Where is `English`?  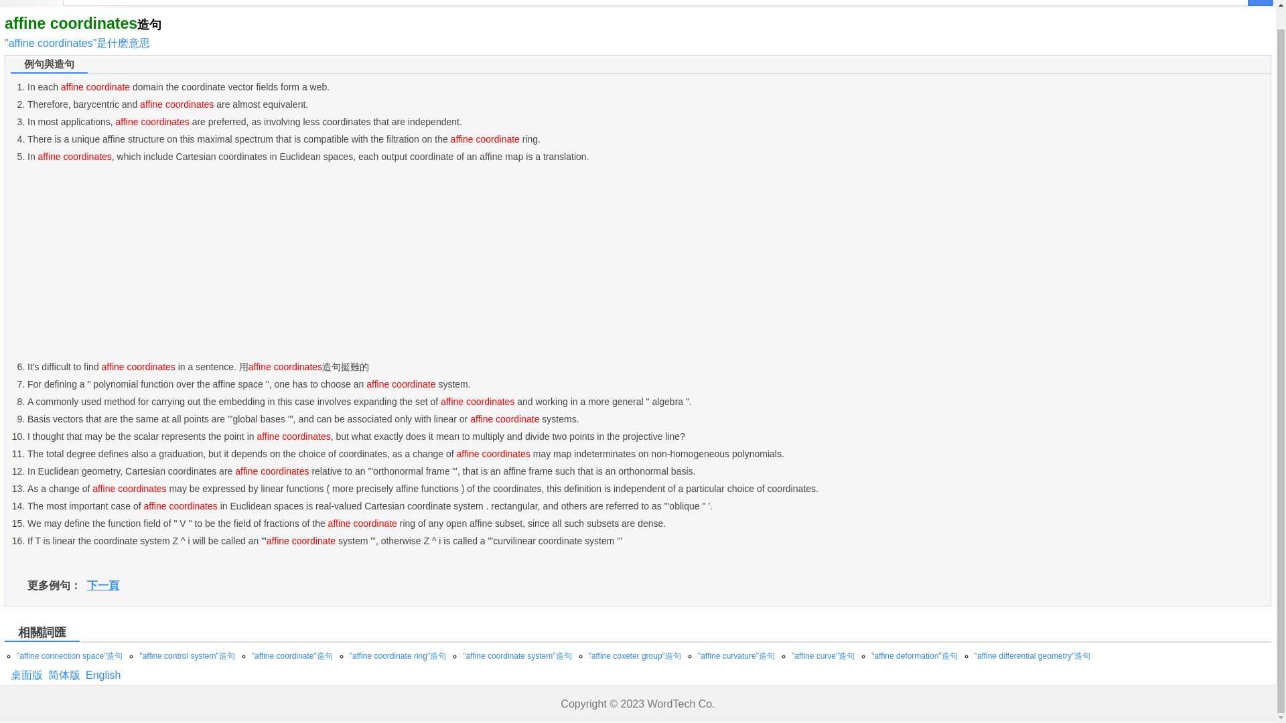 English is located at coordinates (103, 675).